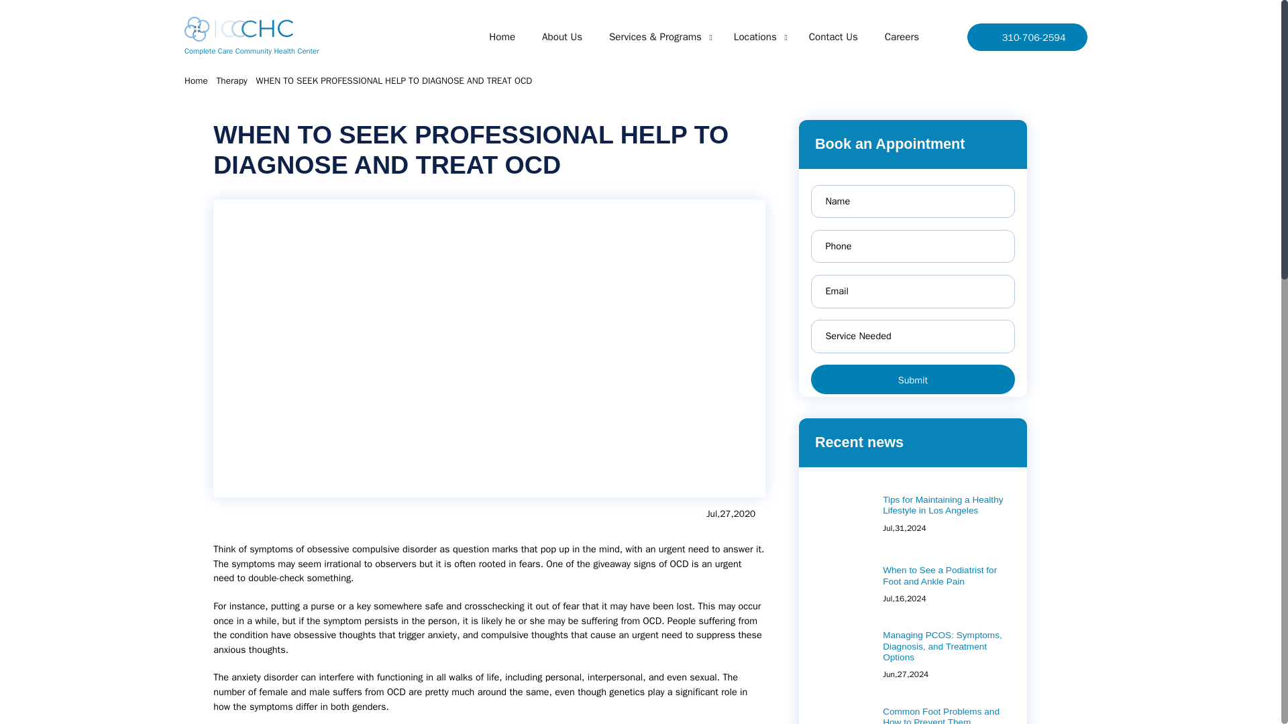  What do you see at coordinates (836, 74) in the screenshot?
I see `Altadena` at bounding box center [836, 74].